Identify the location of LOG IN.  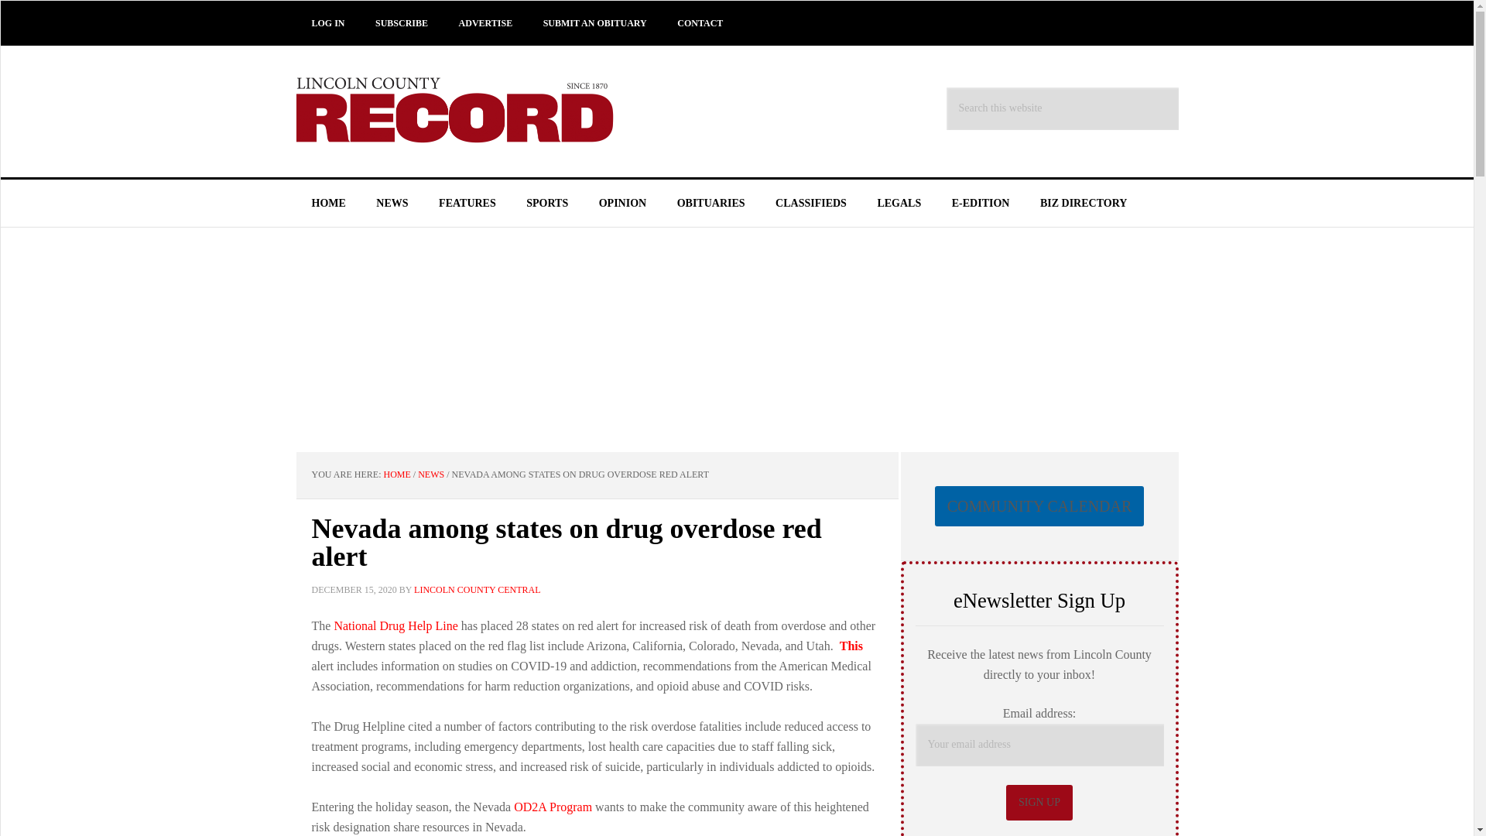
(327, 23).